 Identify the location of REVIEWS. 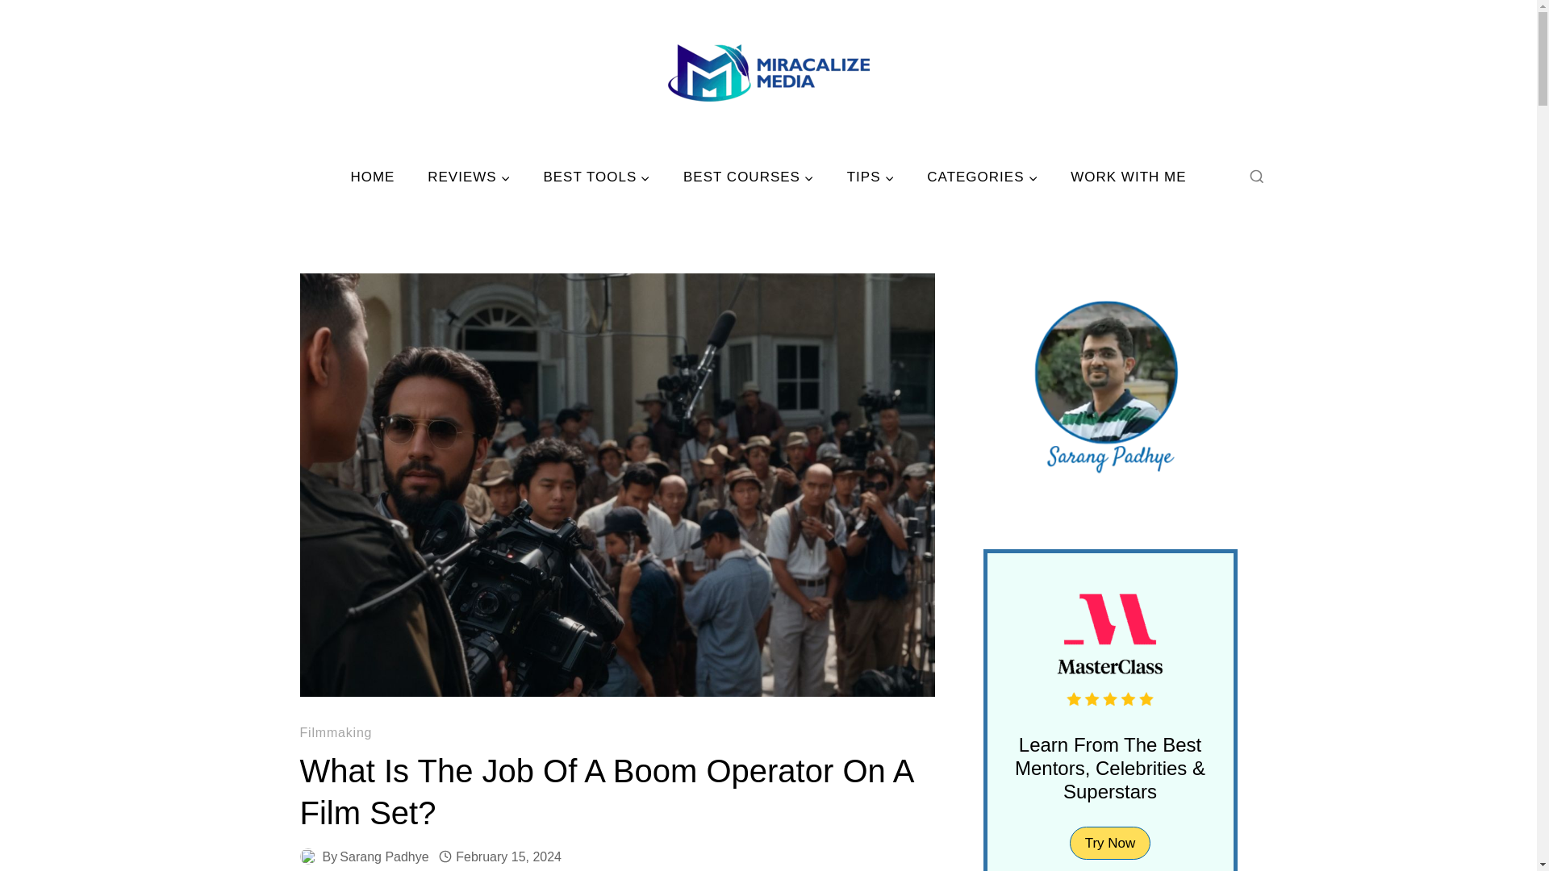
(469, 177).